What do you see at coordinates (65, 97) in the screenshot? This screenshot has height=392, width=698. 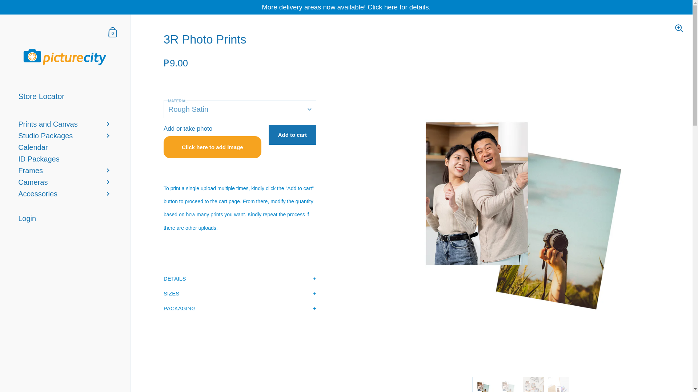 I see `Prints and Canvas` at bounding box center [65, 97].